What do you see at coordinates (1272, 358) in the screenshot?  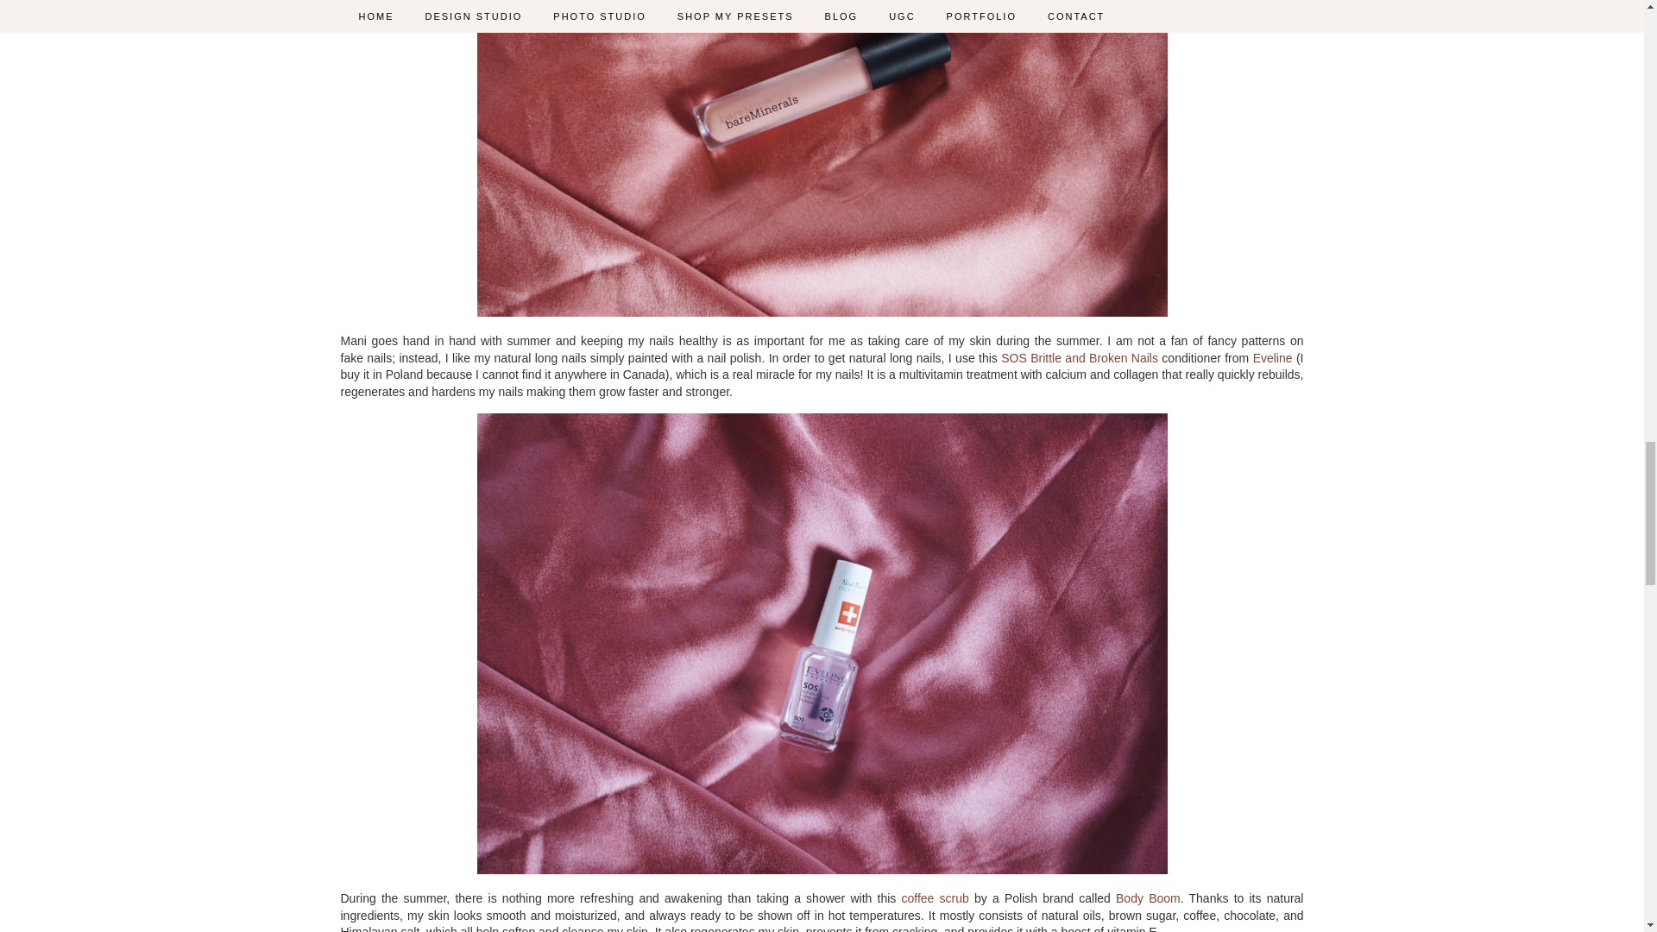 I see `Eveline` at bounding box center [1272, 358].